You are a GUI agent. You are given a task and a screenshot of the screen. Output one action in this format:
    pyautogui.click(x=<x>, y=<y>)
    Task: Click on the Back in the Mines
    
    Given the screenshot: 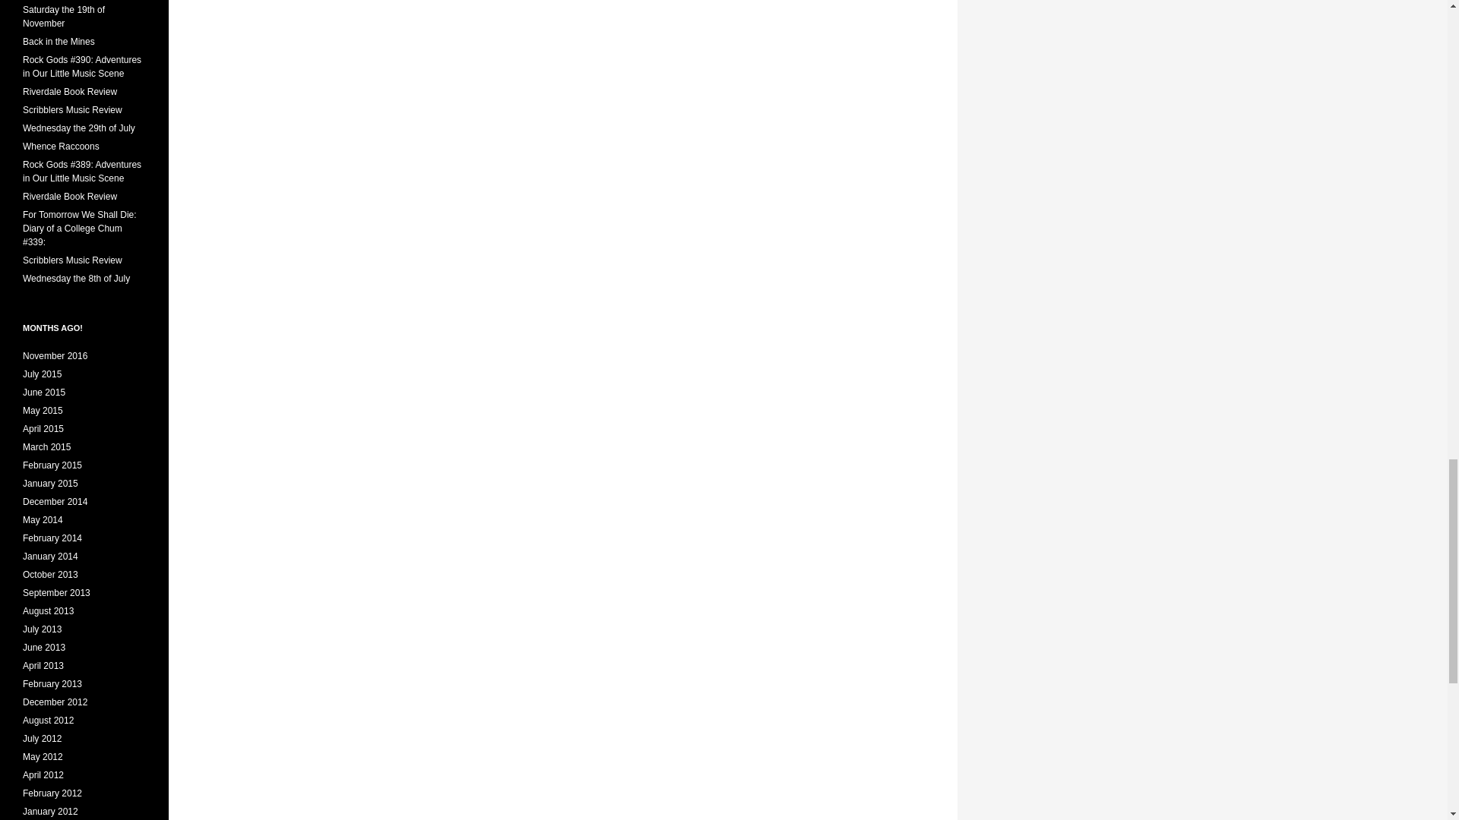 What is the action you would take?
    pyautogui.click(x=59, y=41)
    